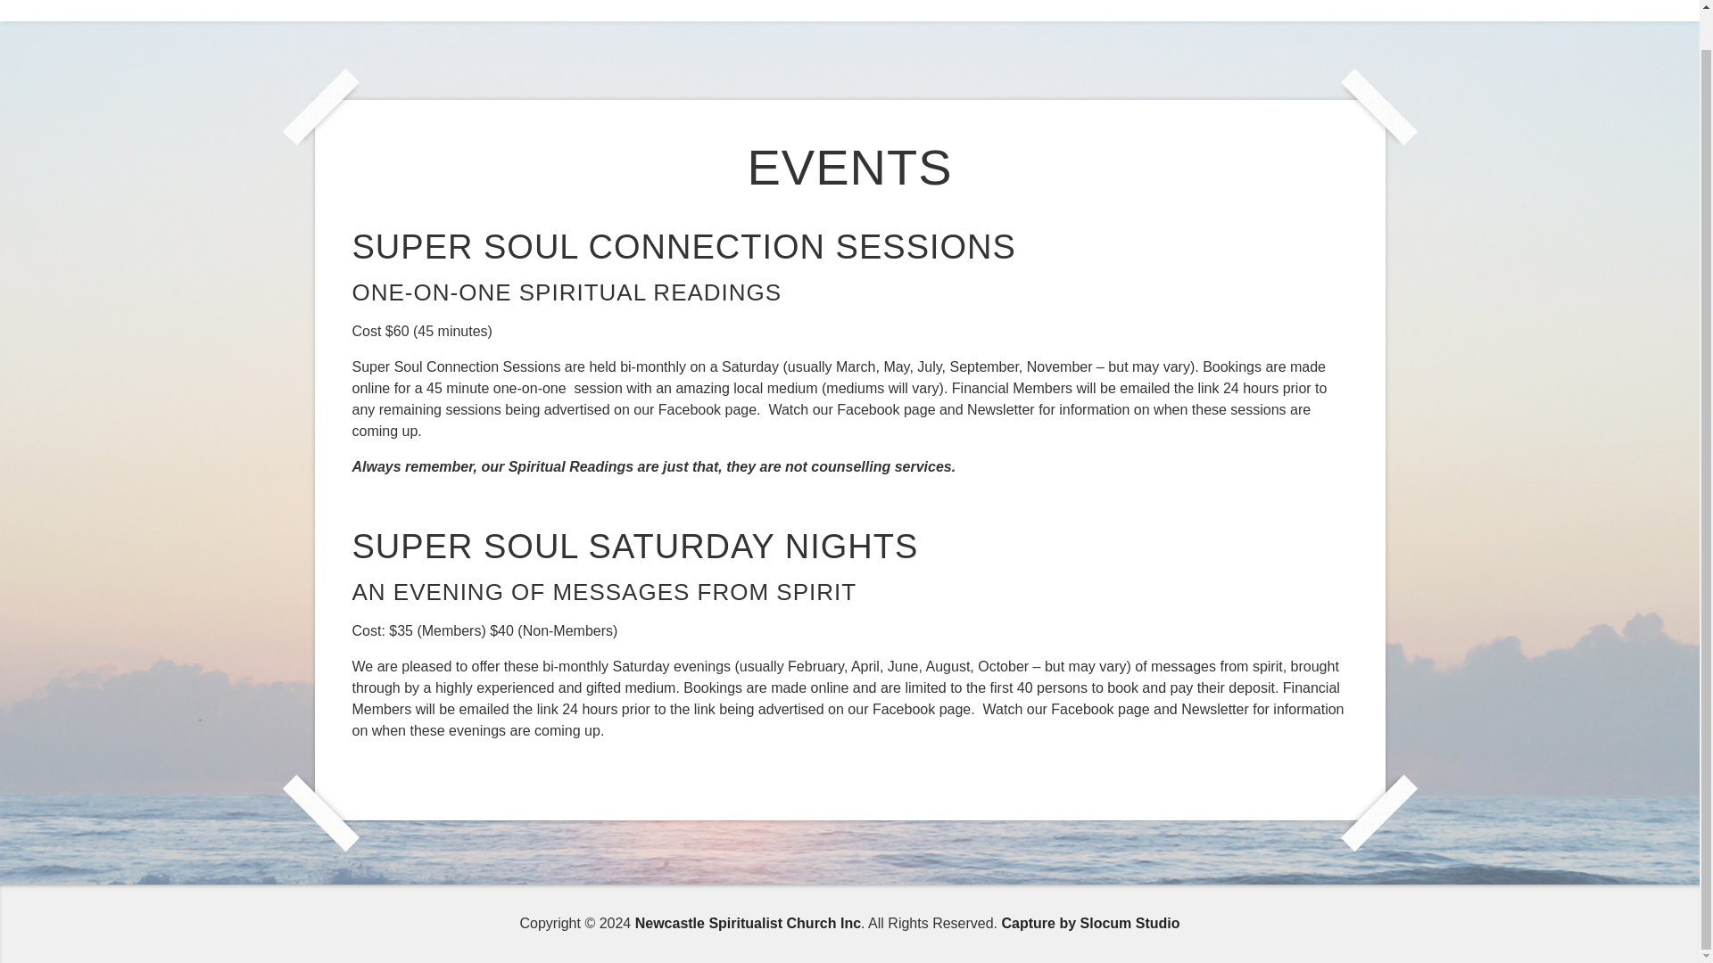  I want to click on NEWSLETTER, so click(438, 4).